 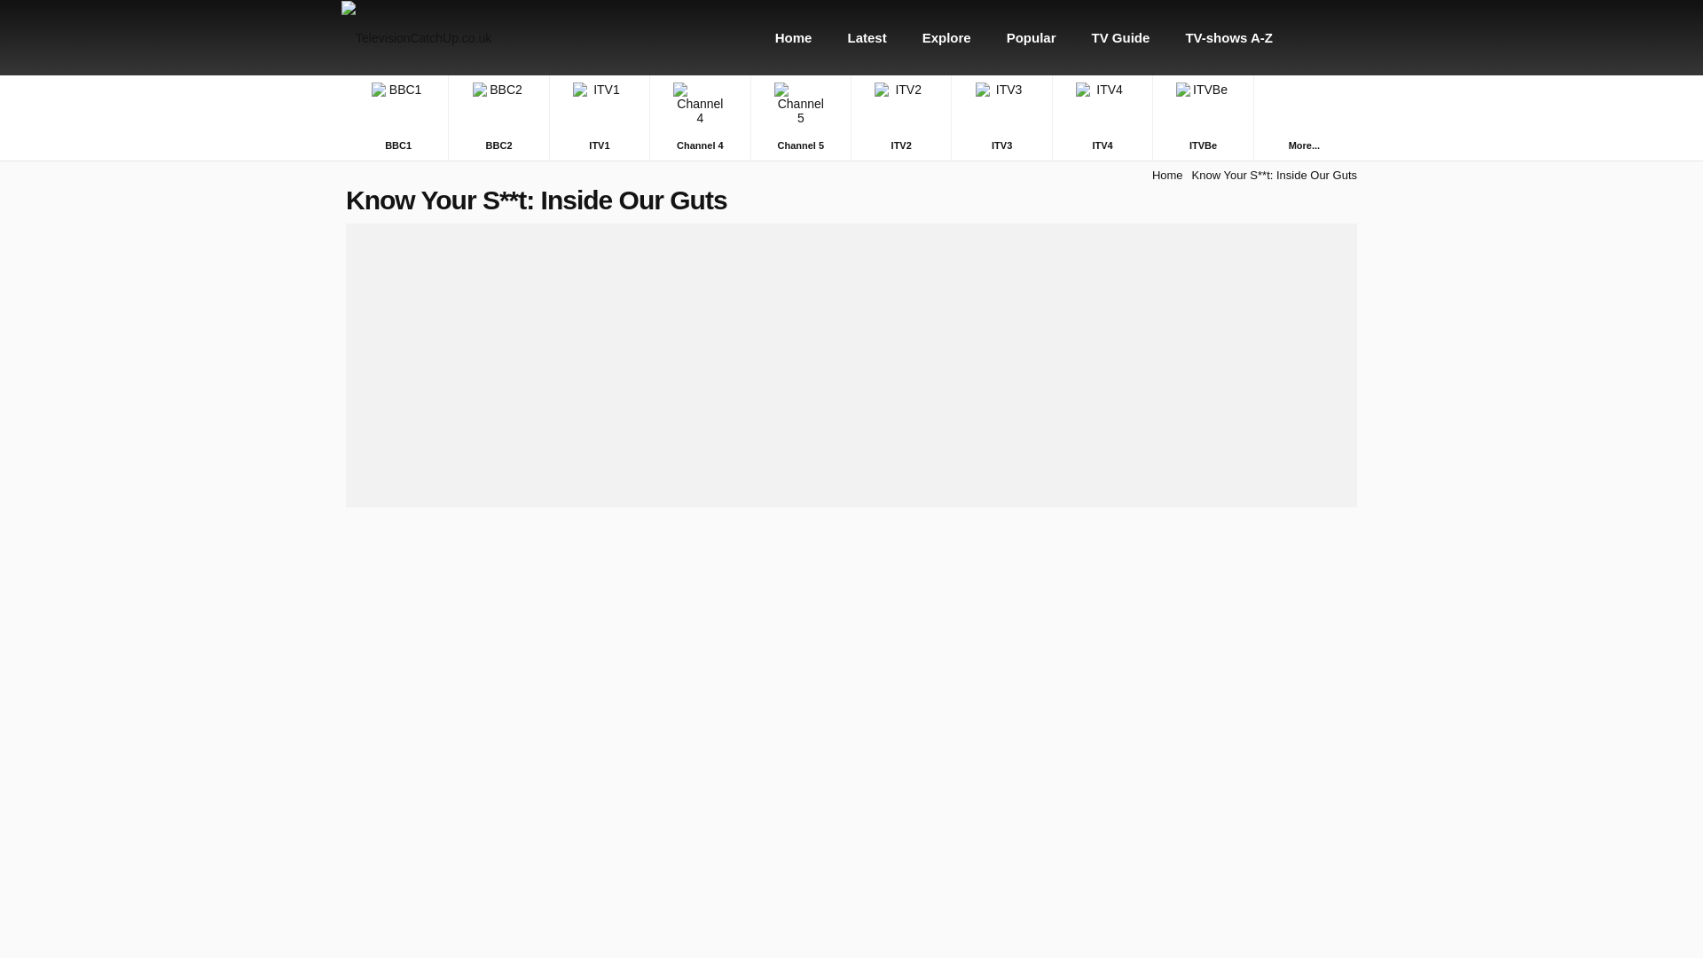 I want to click on TV Guide, so click(x=1121, y=37).